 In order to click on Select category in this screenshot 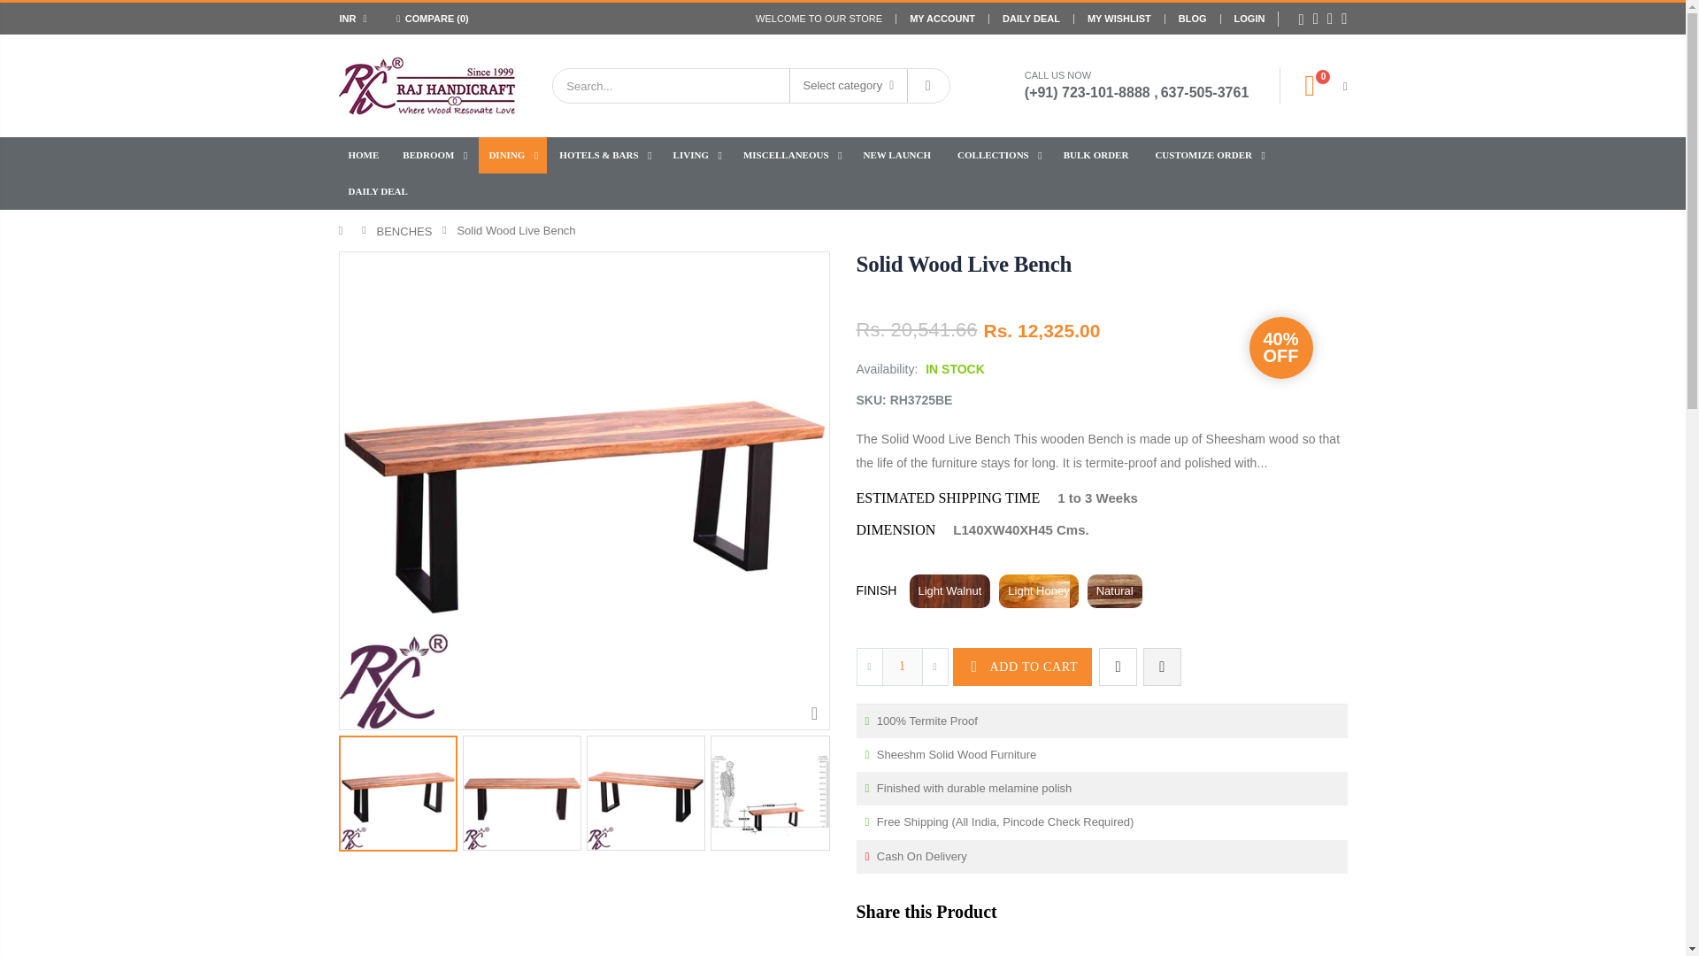, I will do `click(848, 85)`.